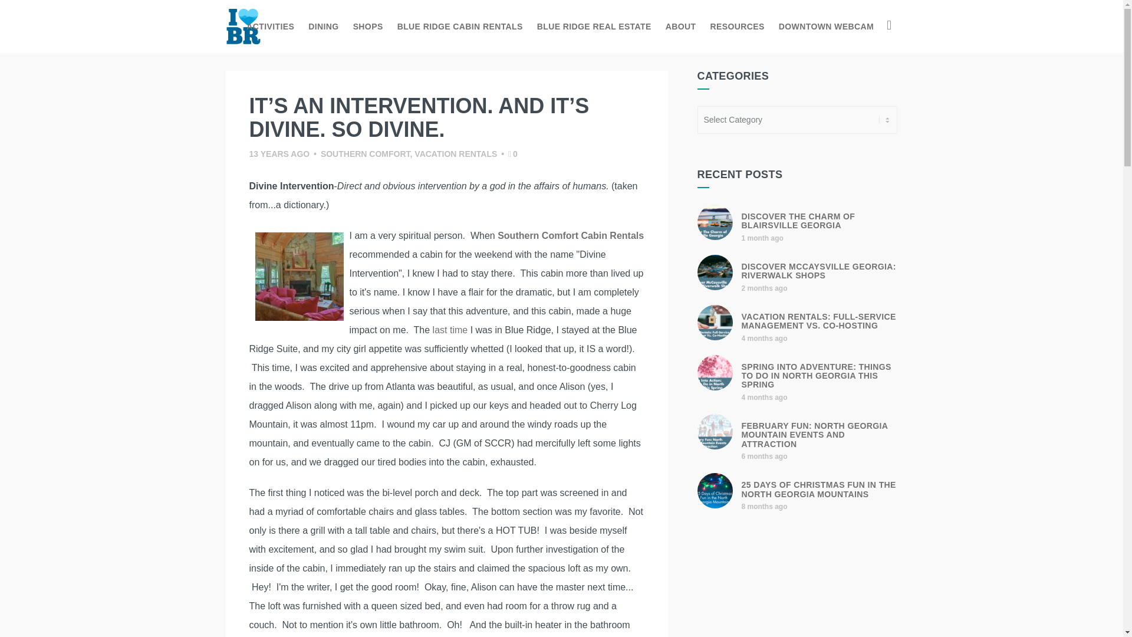  Describe the element at coordinates (680, 26) in the screenshot. I see `ABOUT` at that location.